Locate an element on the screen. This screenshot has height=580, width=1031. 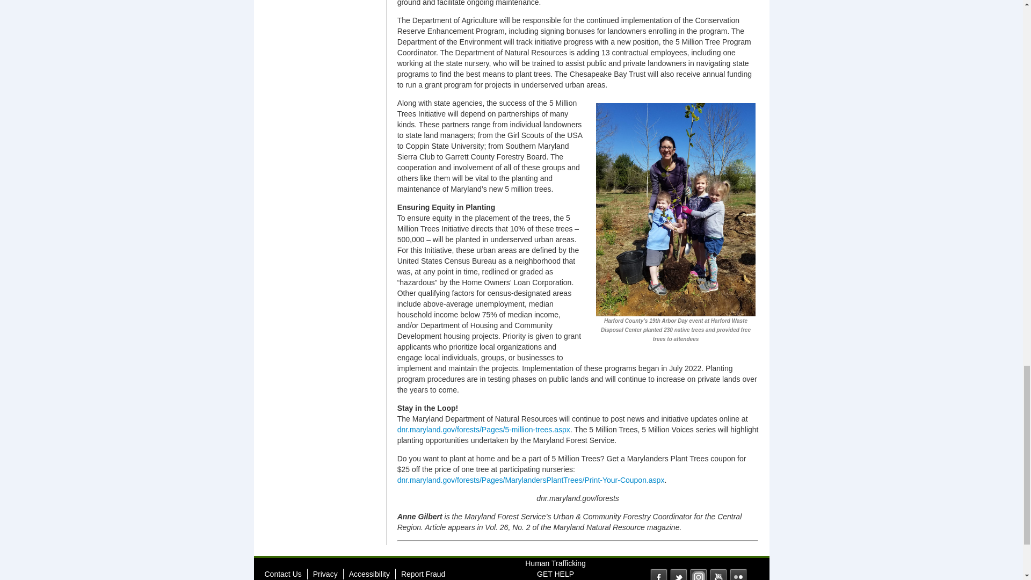
Flickr is located at coordinates (738, 575).